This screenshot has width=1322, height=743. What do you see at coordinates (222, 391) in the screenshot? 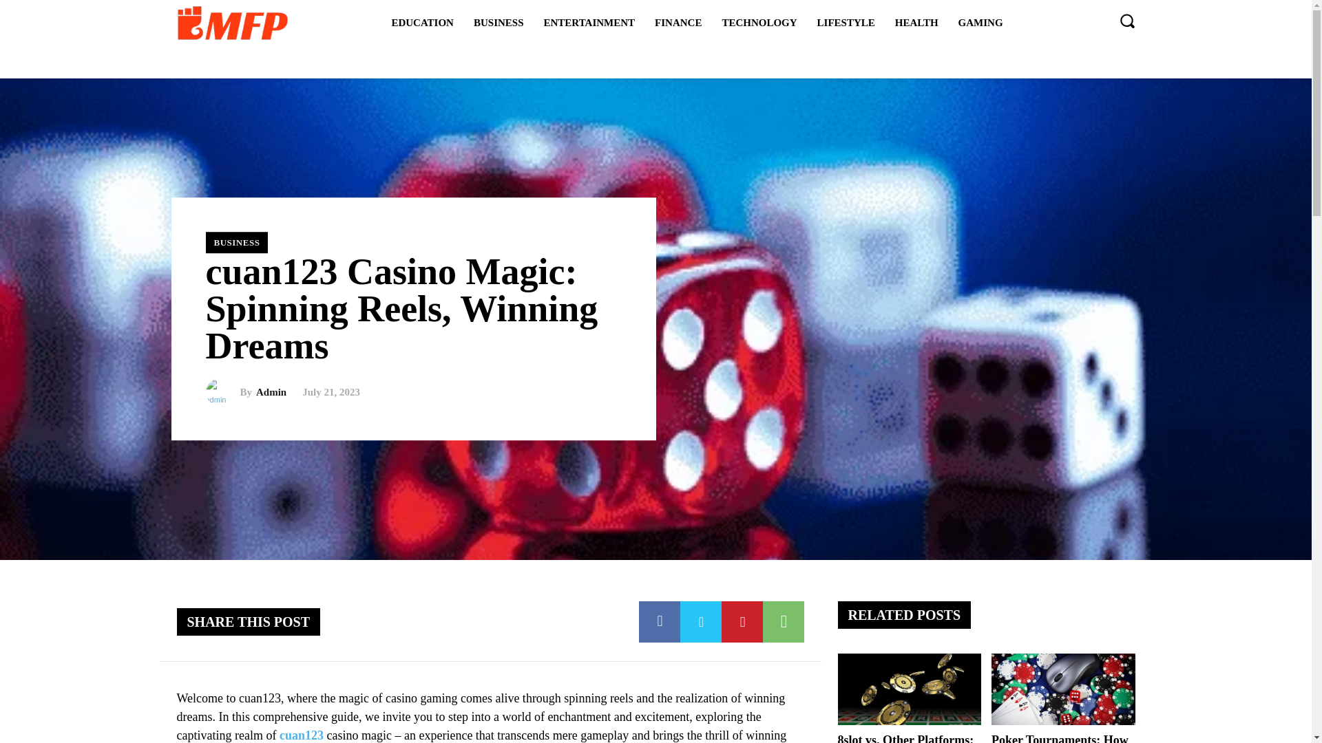
I see `admin` at bounding box center [222, 391].